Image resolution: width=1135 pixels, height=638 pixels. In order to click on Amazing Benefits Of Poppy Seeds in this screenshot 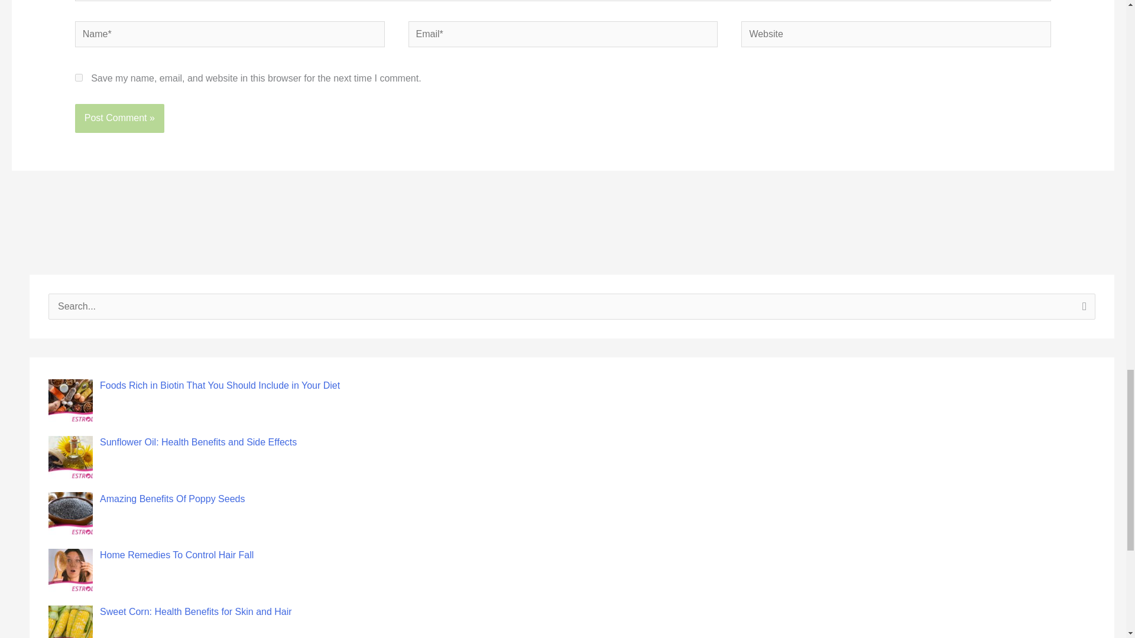, I will do `click(172, 499)`.